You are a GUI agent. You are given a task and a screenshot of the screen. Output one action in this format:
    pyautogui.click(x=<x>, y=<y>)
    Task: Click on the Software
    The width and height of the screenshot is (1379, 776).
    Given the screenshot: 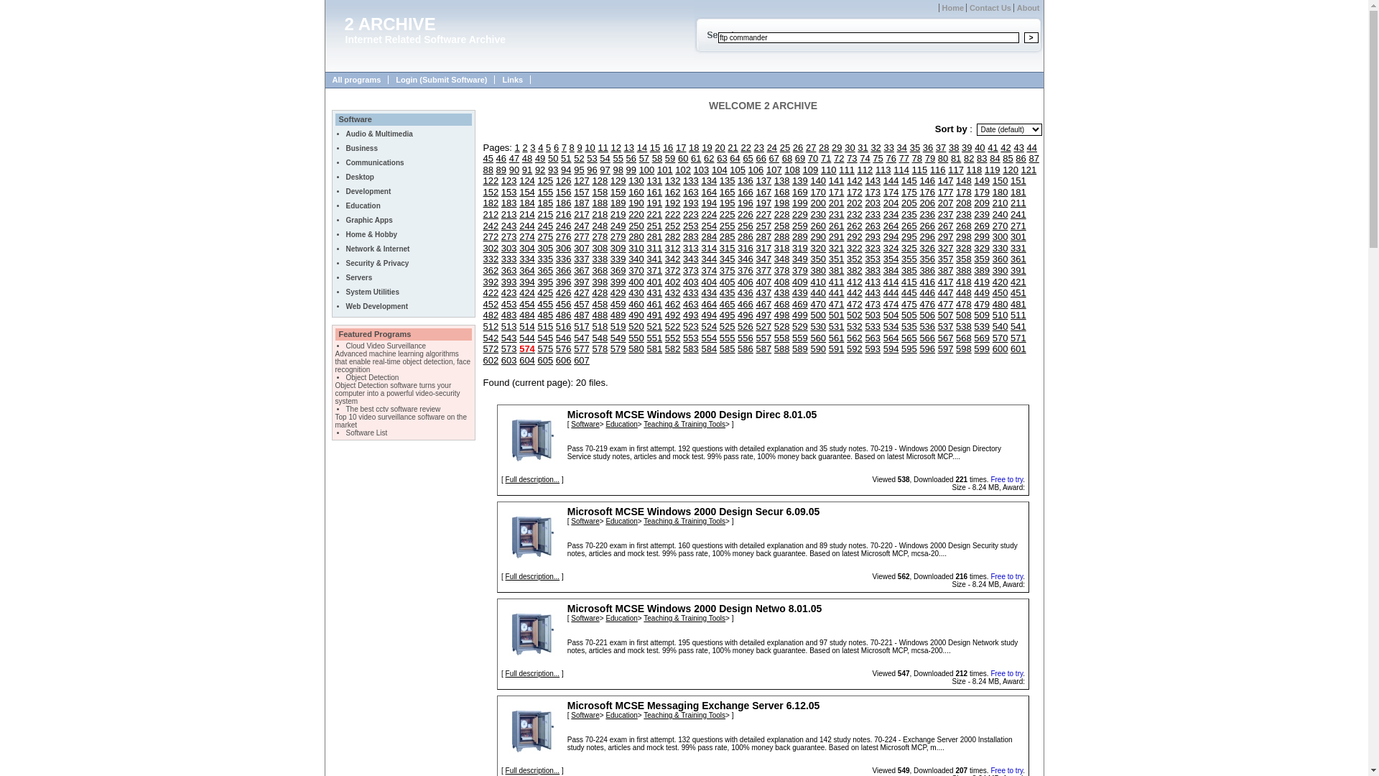 What is the action you would take?
    pyautogui.click(x=585, y=618)
    